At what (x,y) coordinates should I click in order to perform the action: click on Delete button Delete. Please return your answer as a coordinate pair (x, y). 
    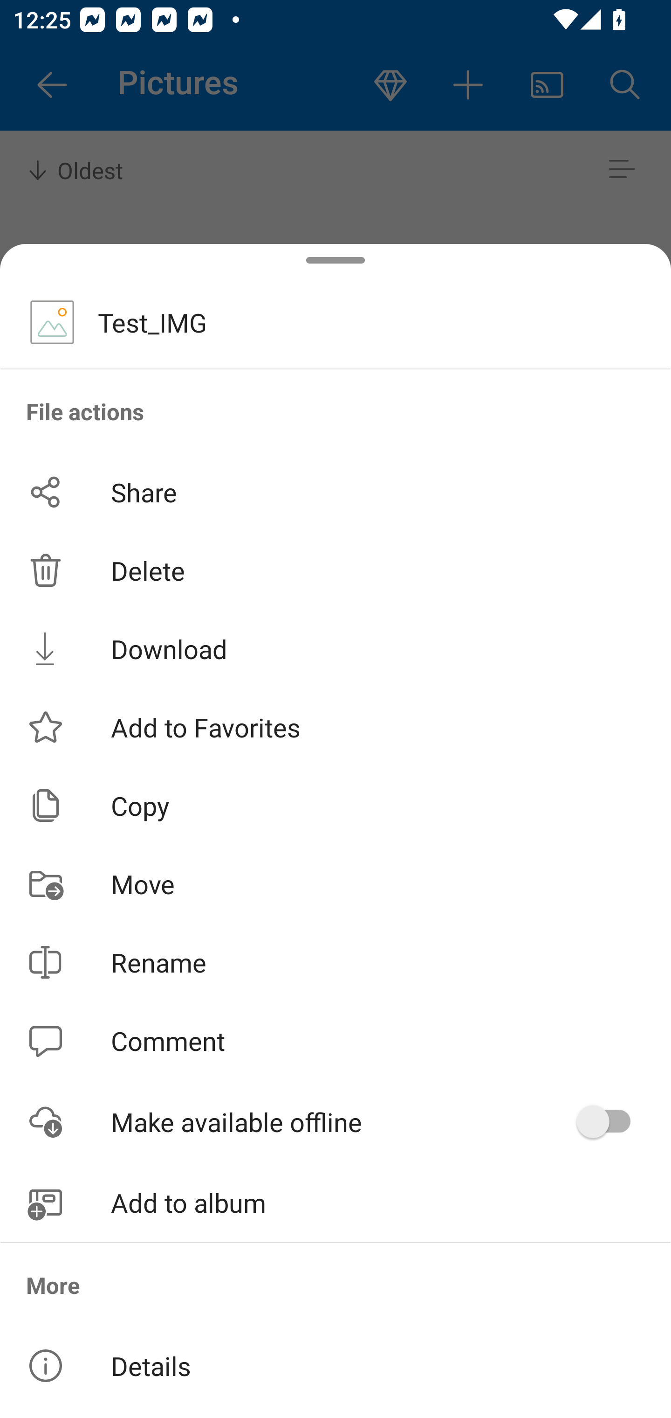
    Looking at the image, I should click on (335, 571).